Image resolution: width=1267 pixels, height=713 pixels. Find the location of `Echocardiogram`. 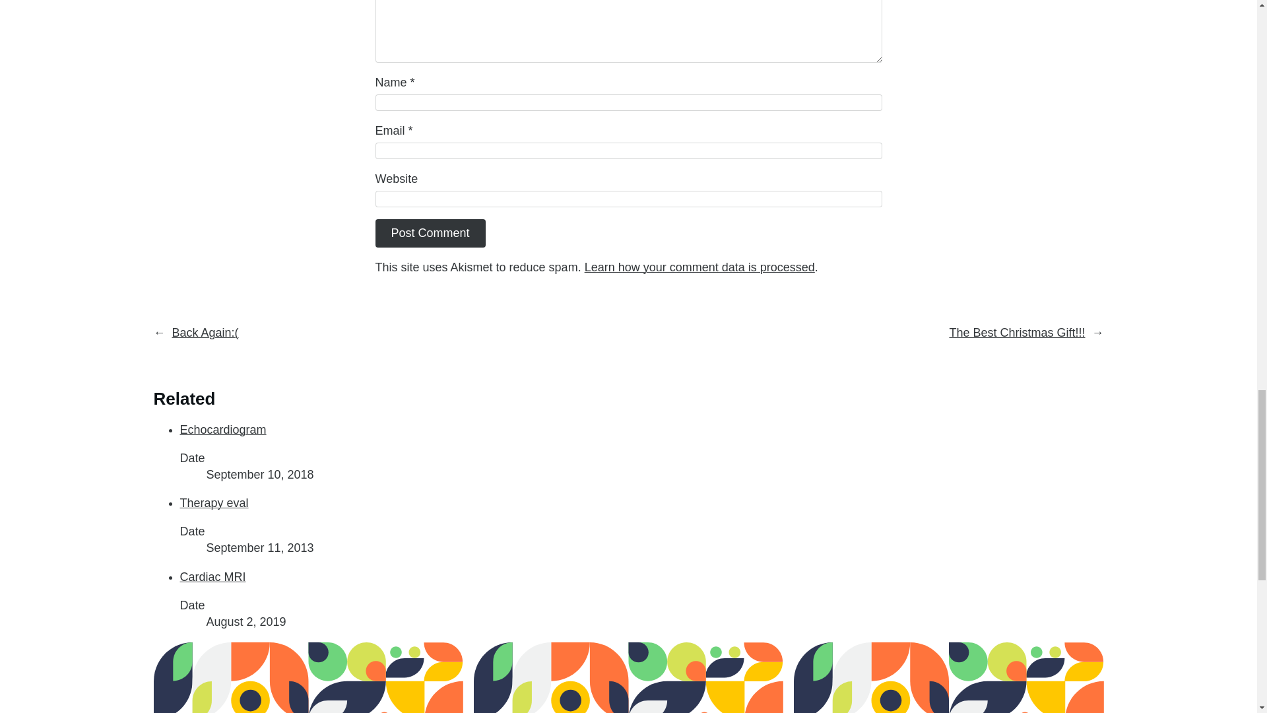

Echocardiogram is located at coordinates (223, 429).